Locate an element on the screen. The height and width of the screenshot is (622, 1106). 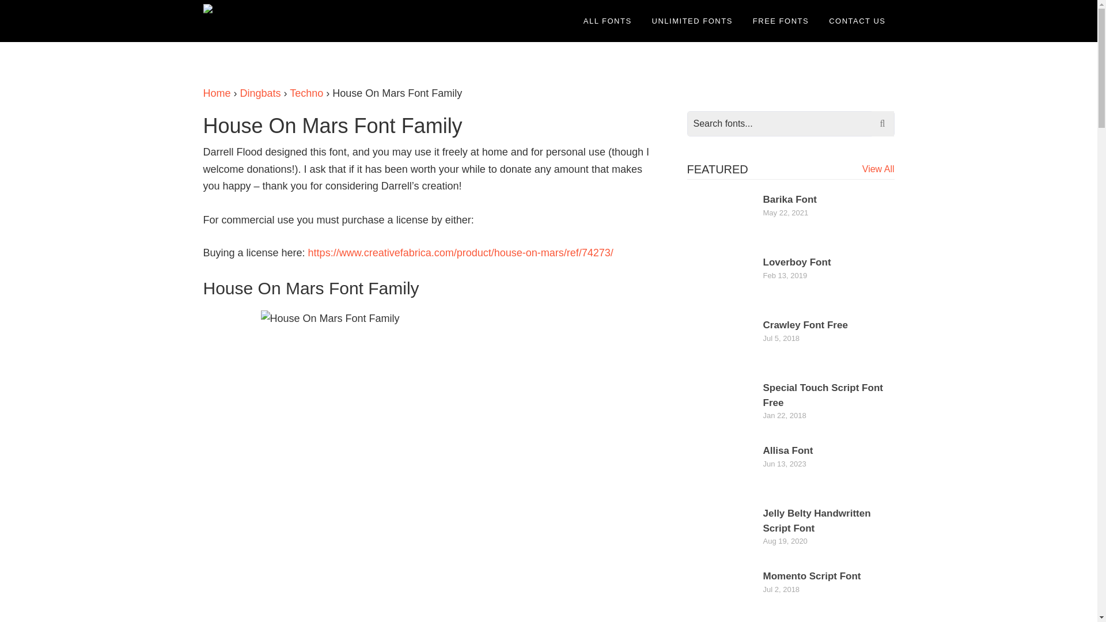
ALL FONTS is located at coordinates (607, 21).